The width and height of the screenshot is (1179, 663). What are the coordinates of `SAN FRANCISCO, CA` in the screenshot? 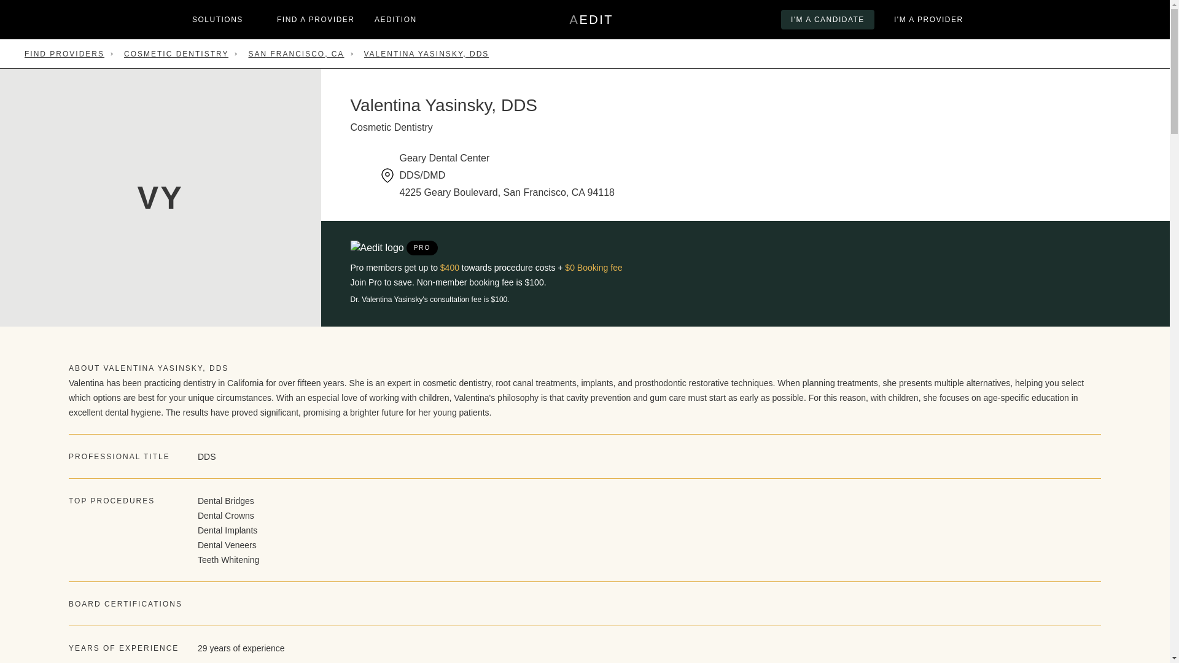 It's located at (296, 54).